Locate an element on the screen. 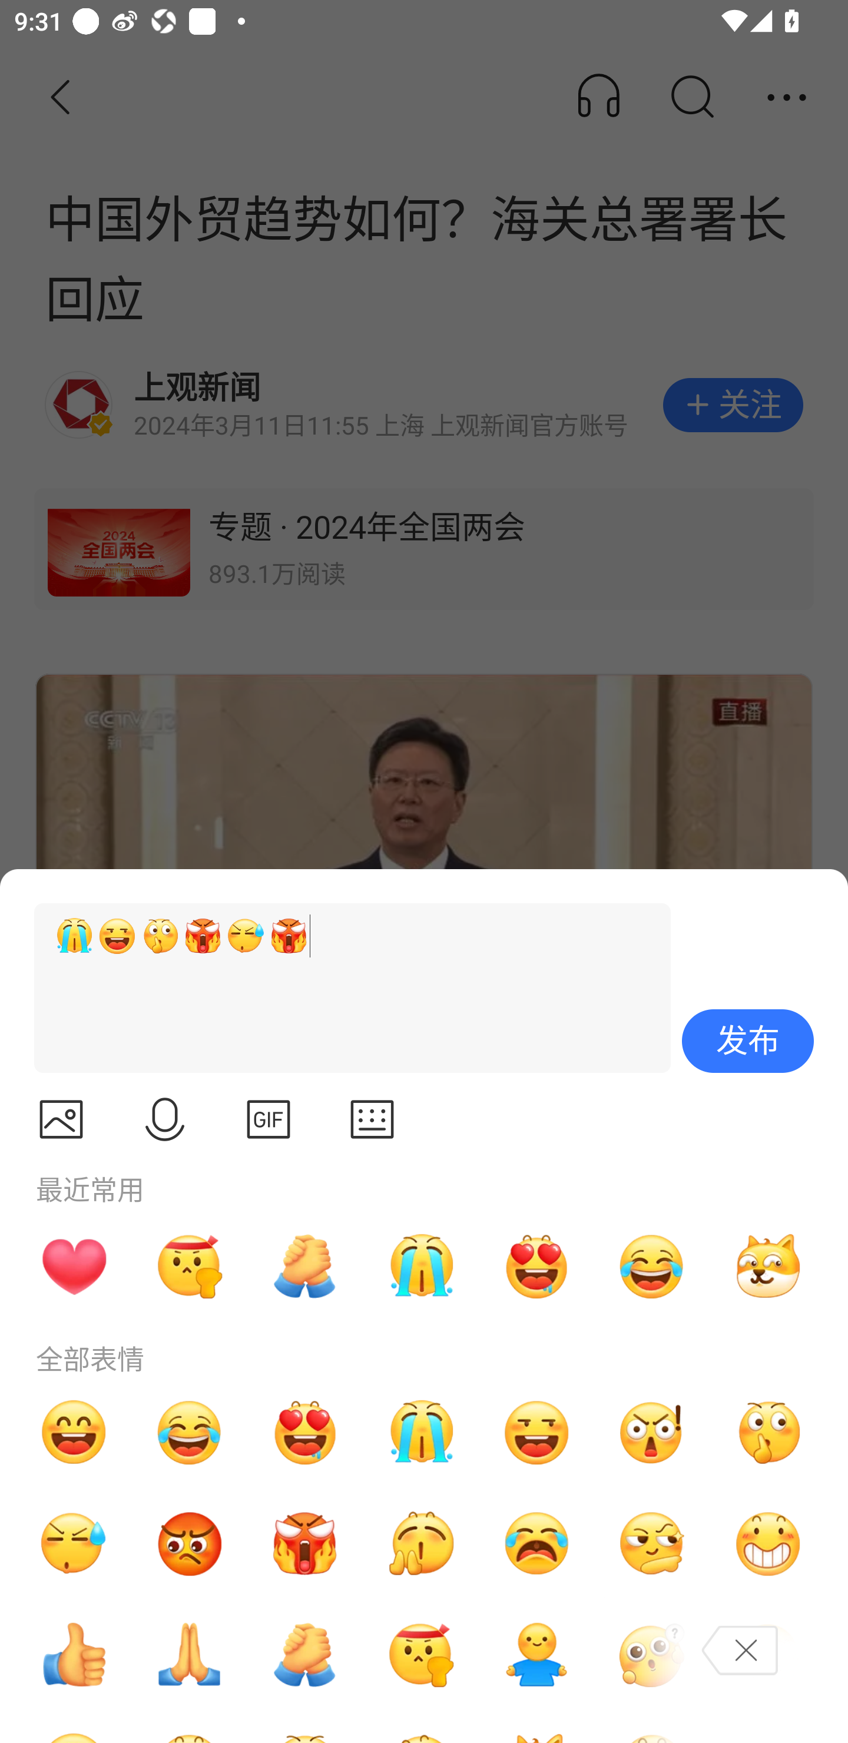 The image size is (848, 1743). 哈哈 is located at coordinates (74, 1432).